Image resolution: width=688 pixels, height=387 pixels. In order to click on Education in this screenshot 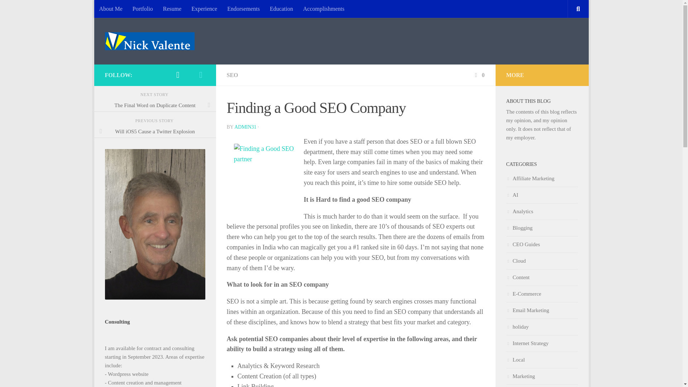, I will do `click(281, 9)`.